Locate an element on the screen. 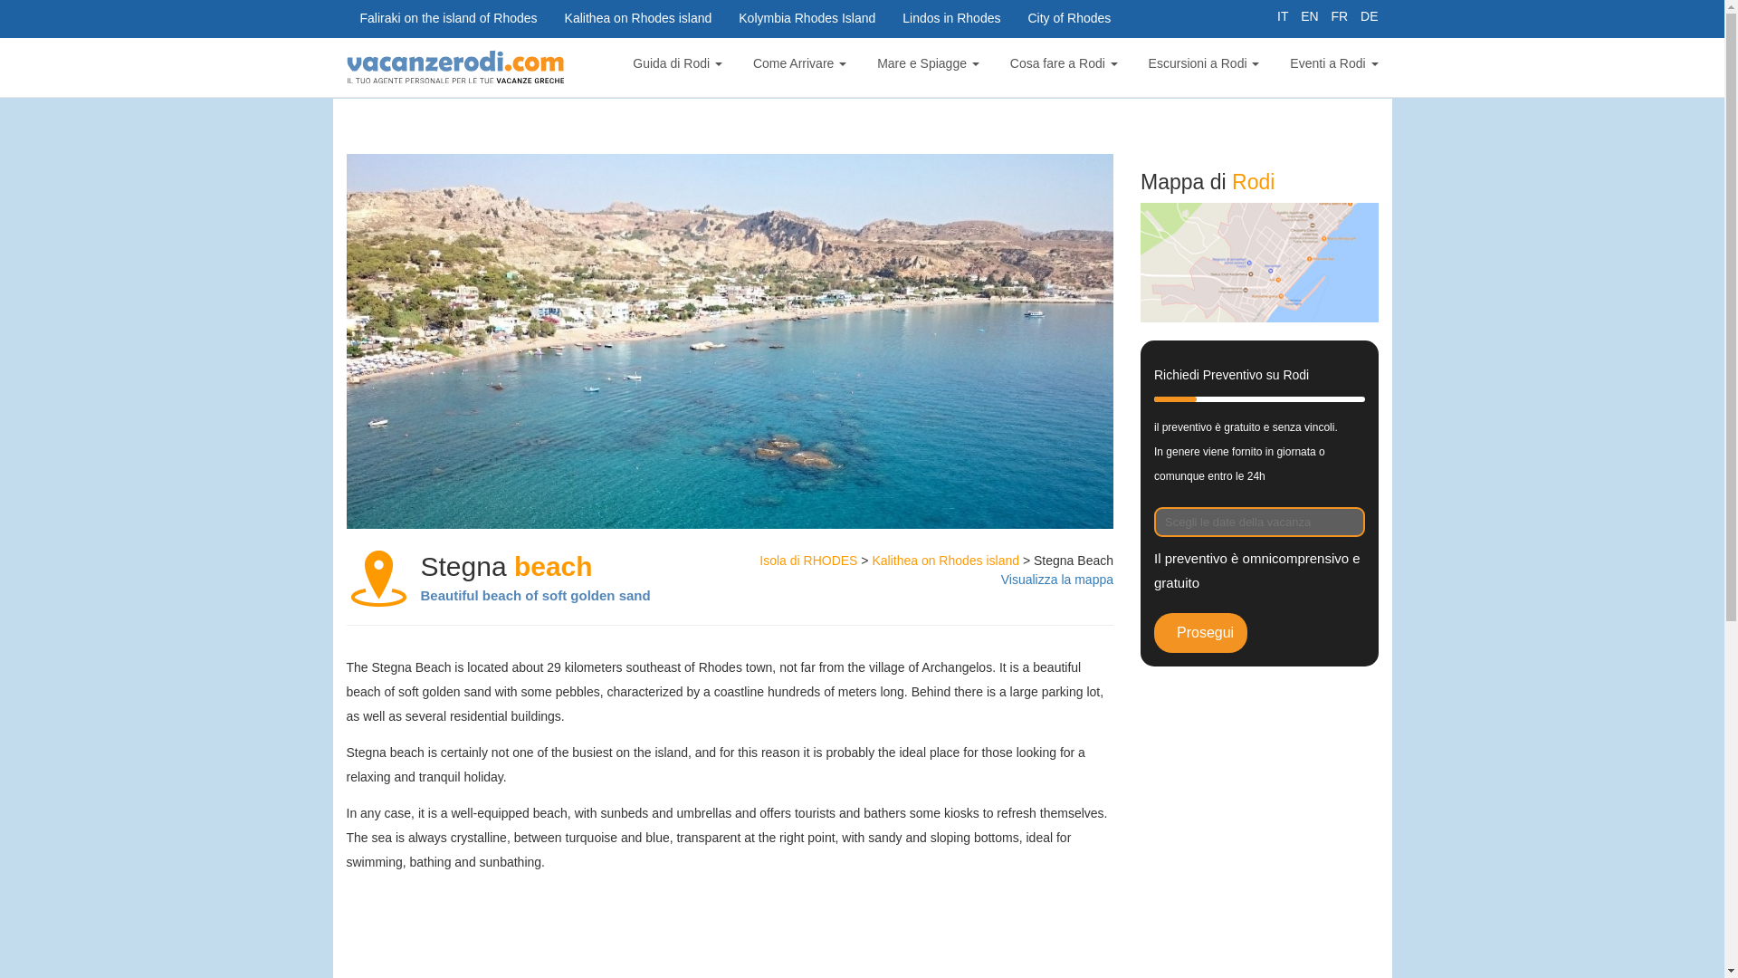  DE is located at coordinates (1365, 15).